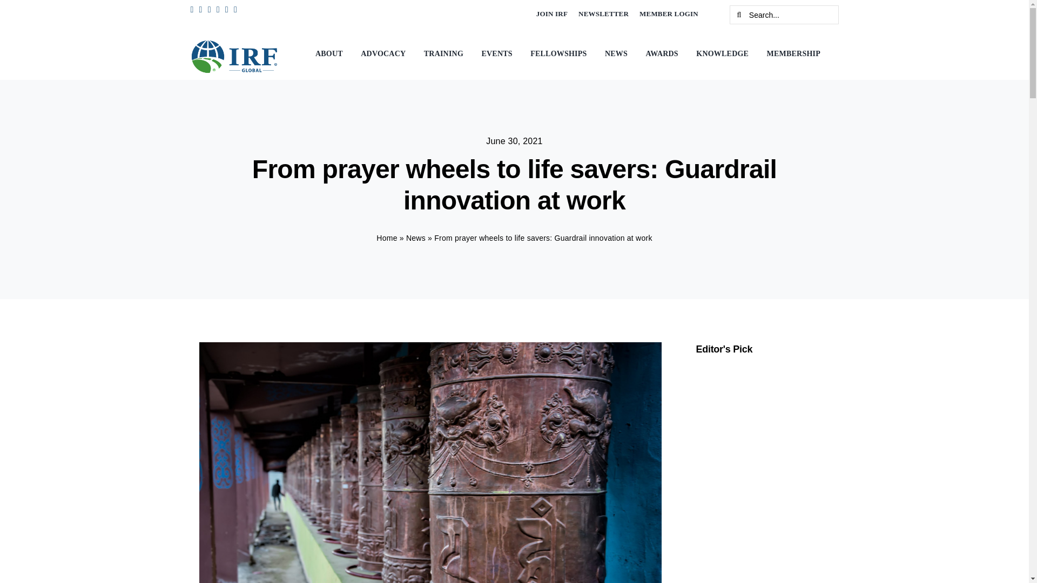 Image resolution: width=1037 pixels, height=583 pixels. Describe the element at coordinates (446, 54) in the screenshot. I see `TRAINING` at that location.